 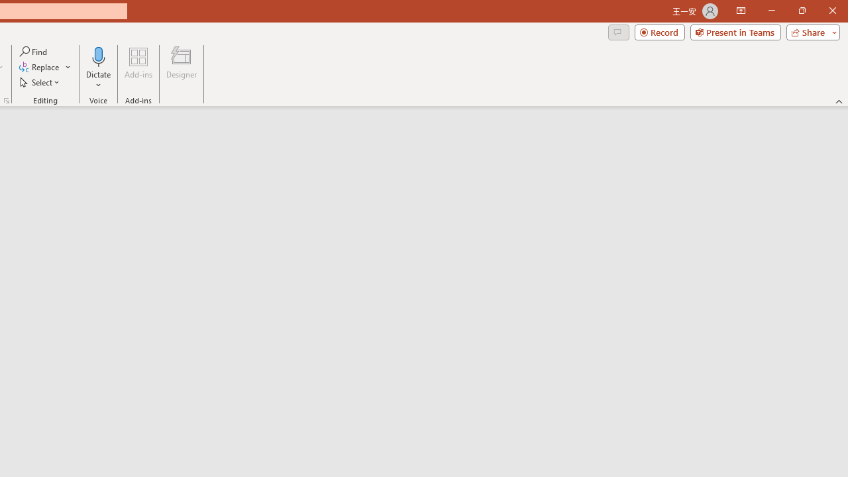 What do you see at coordinates (771, 11) in the screenshot?
I see `Minimize` at bounding box center [771, 11].